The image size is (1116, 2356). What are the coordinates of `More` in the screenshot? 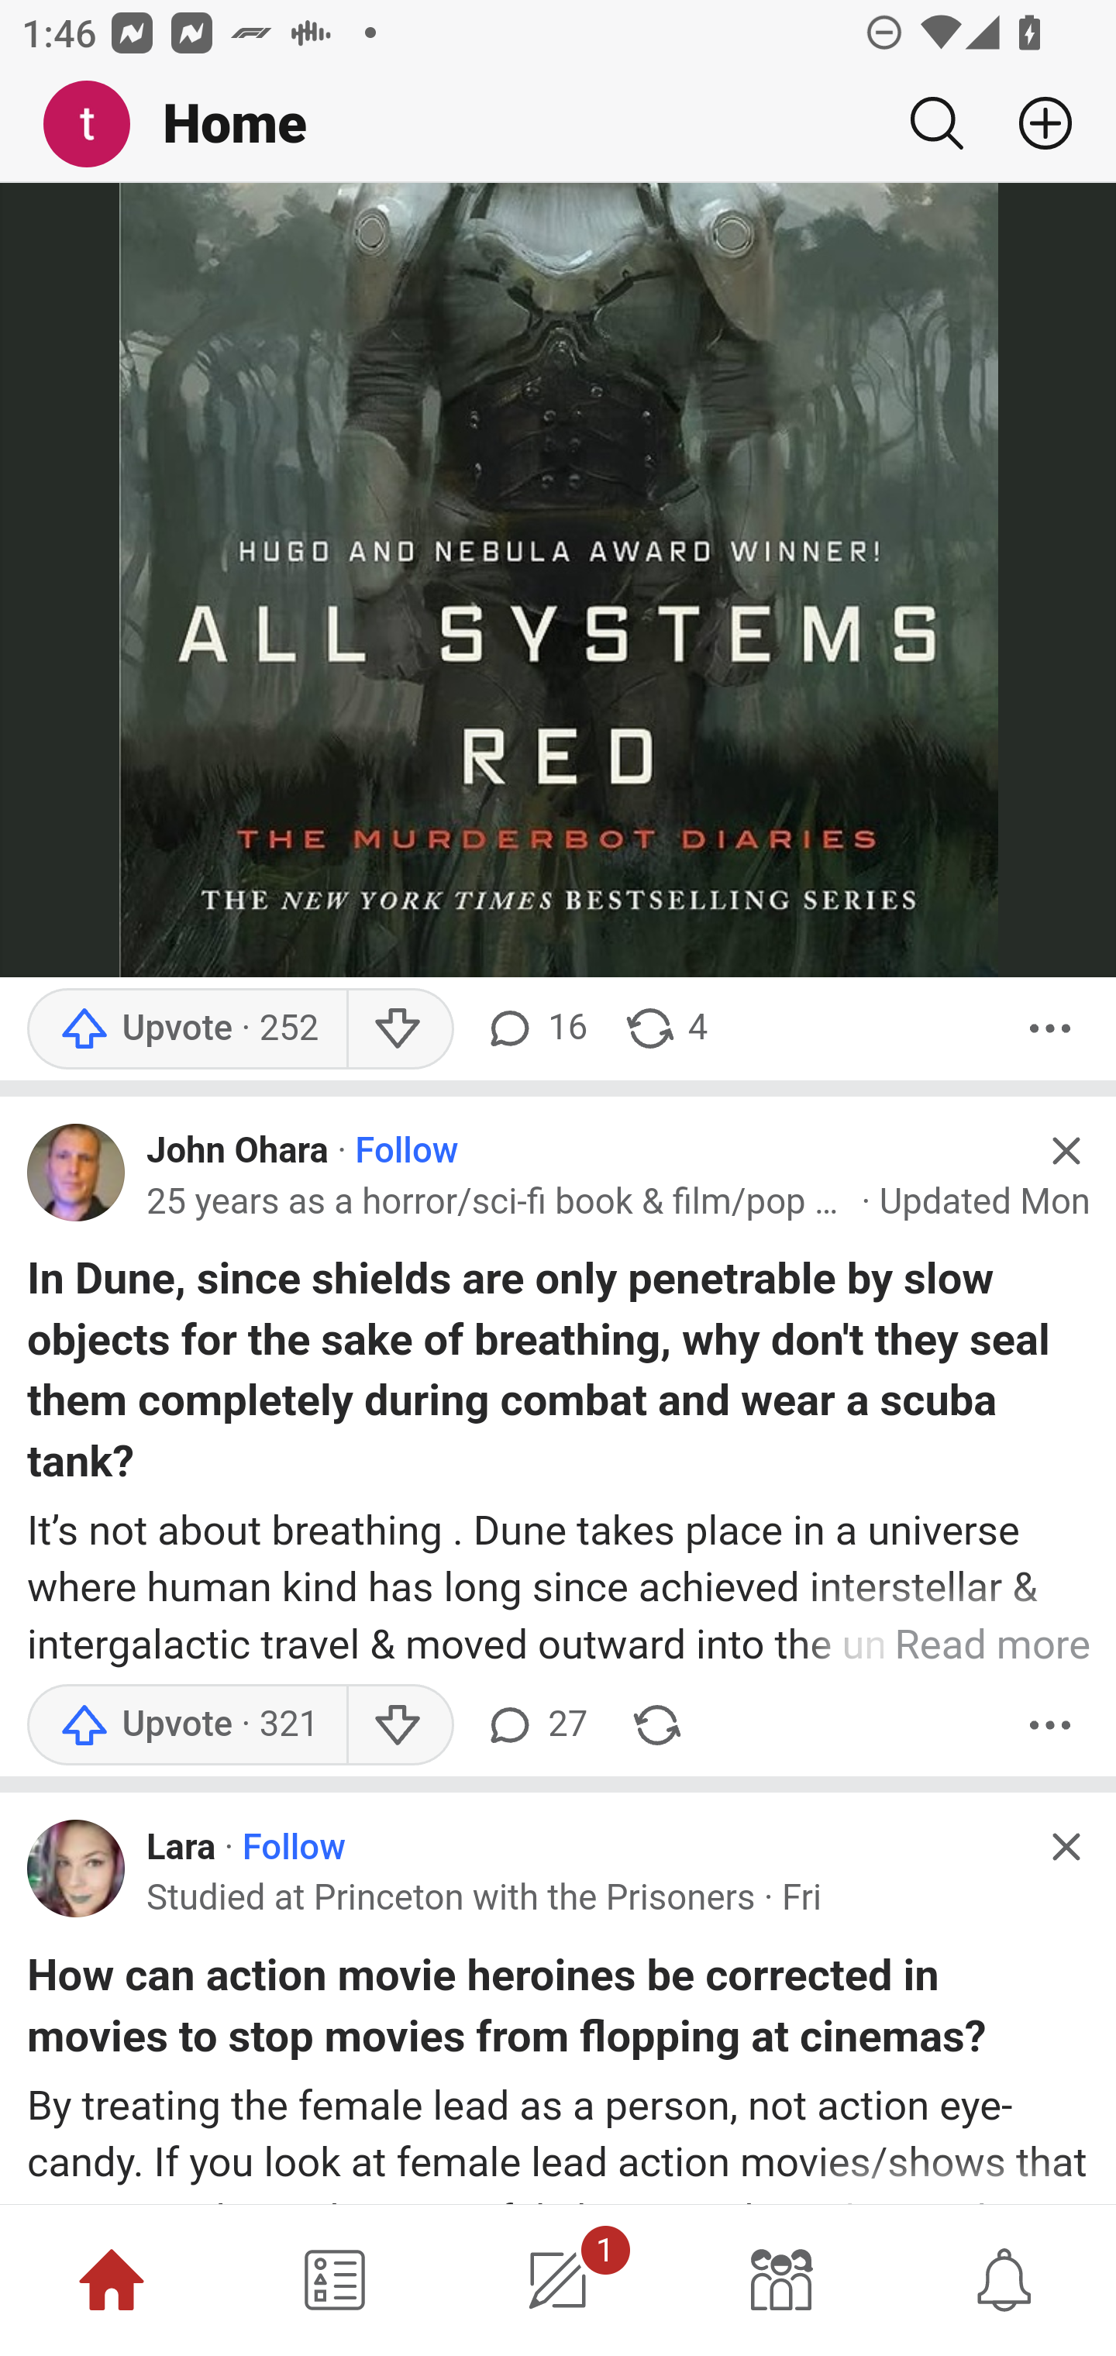 It's located at (1050, 1724).